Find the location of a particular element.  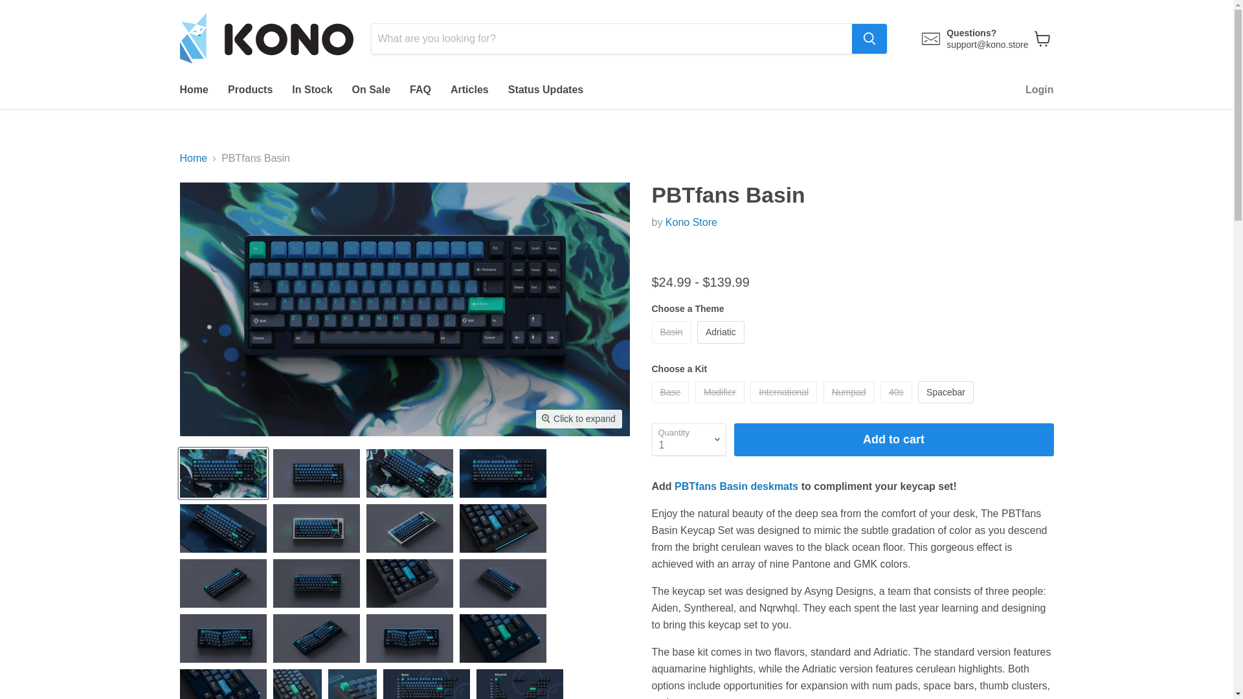

Home is located at coordinates (194, 158).